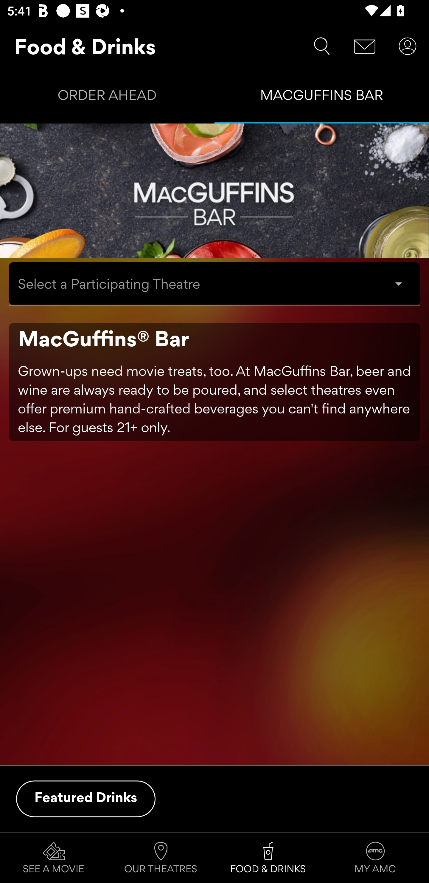  I want to click on SEE A MOVIE
Tab 1 of 4, so click(54, 858).